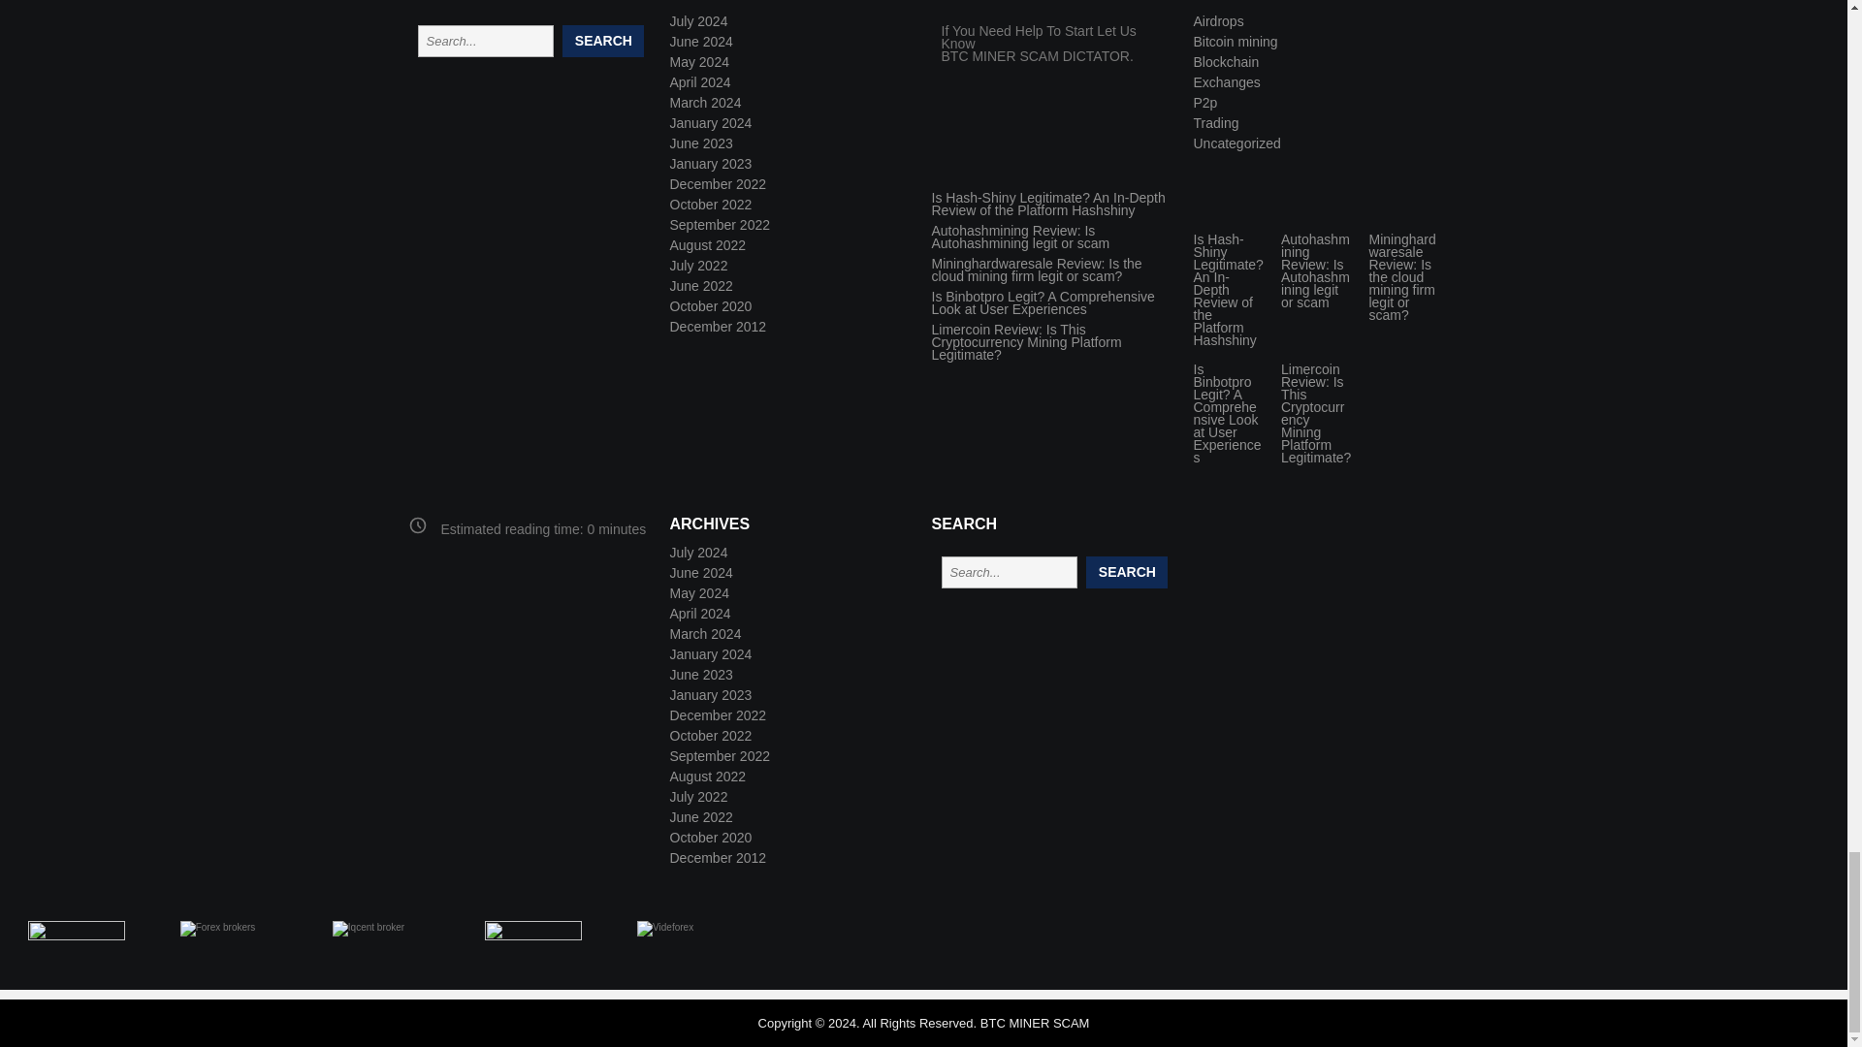 Image resolution: width=1862 pixels, height=1047 pixels. Describe the element at coordinates (698, 81) in the screenshot. I see `April 2024` at that location.